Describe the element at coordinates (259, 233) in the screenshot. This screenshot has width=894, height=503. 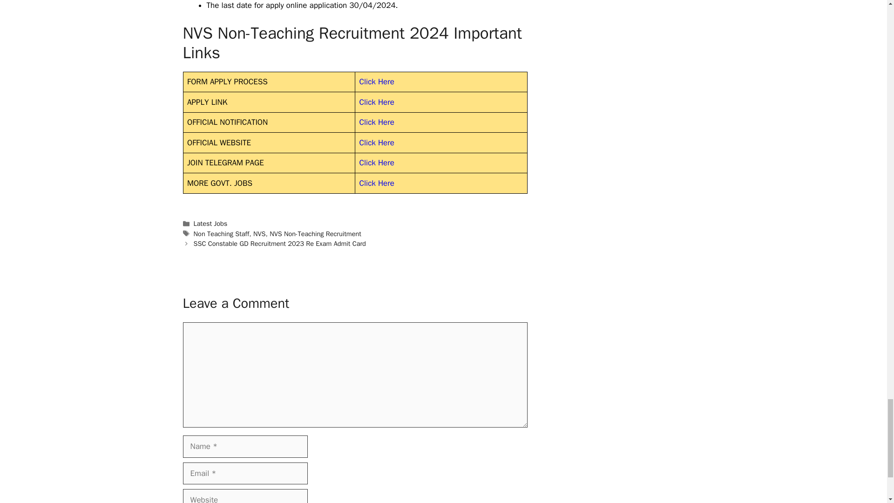
I see `NVS` at that location.